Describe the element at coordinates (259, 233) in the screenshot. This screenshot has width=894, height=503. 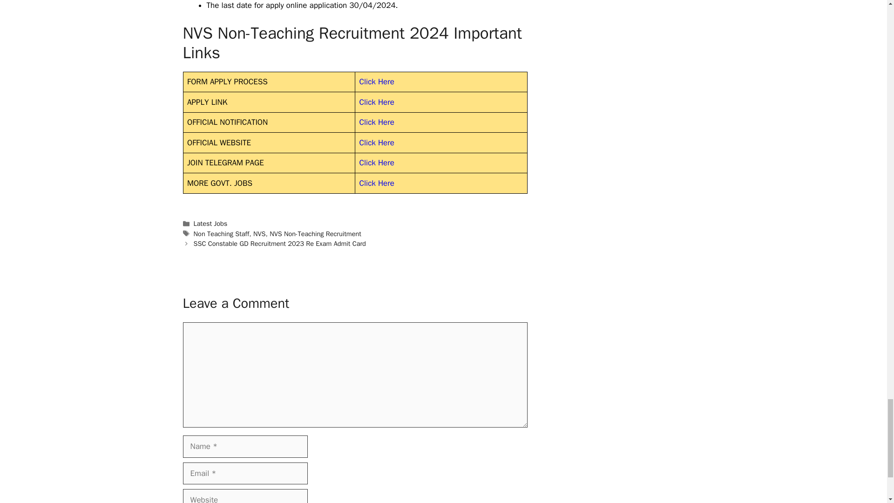
I see `NVS` at that location.